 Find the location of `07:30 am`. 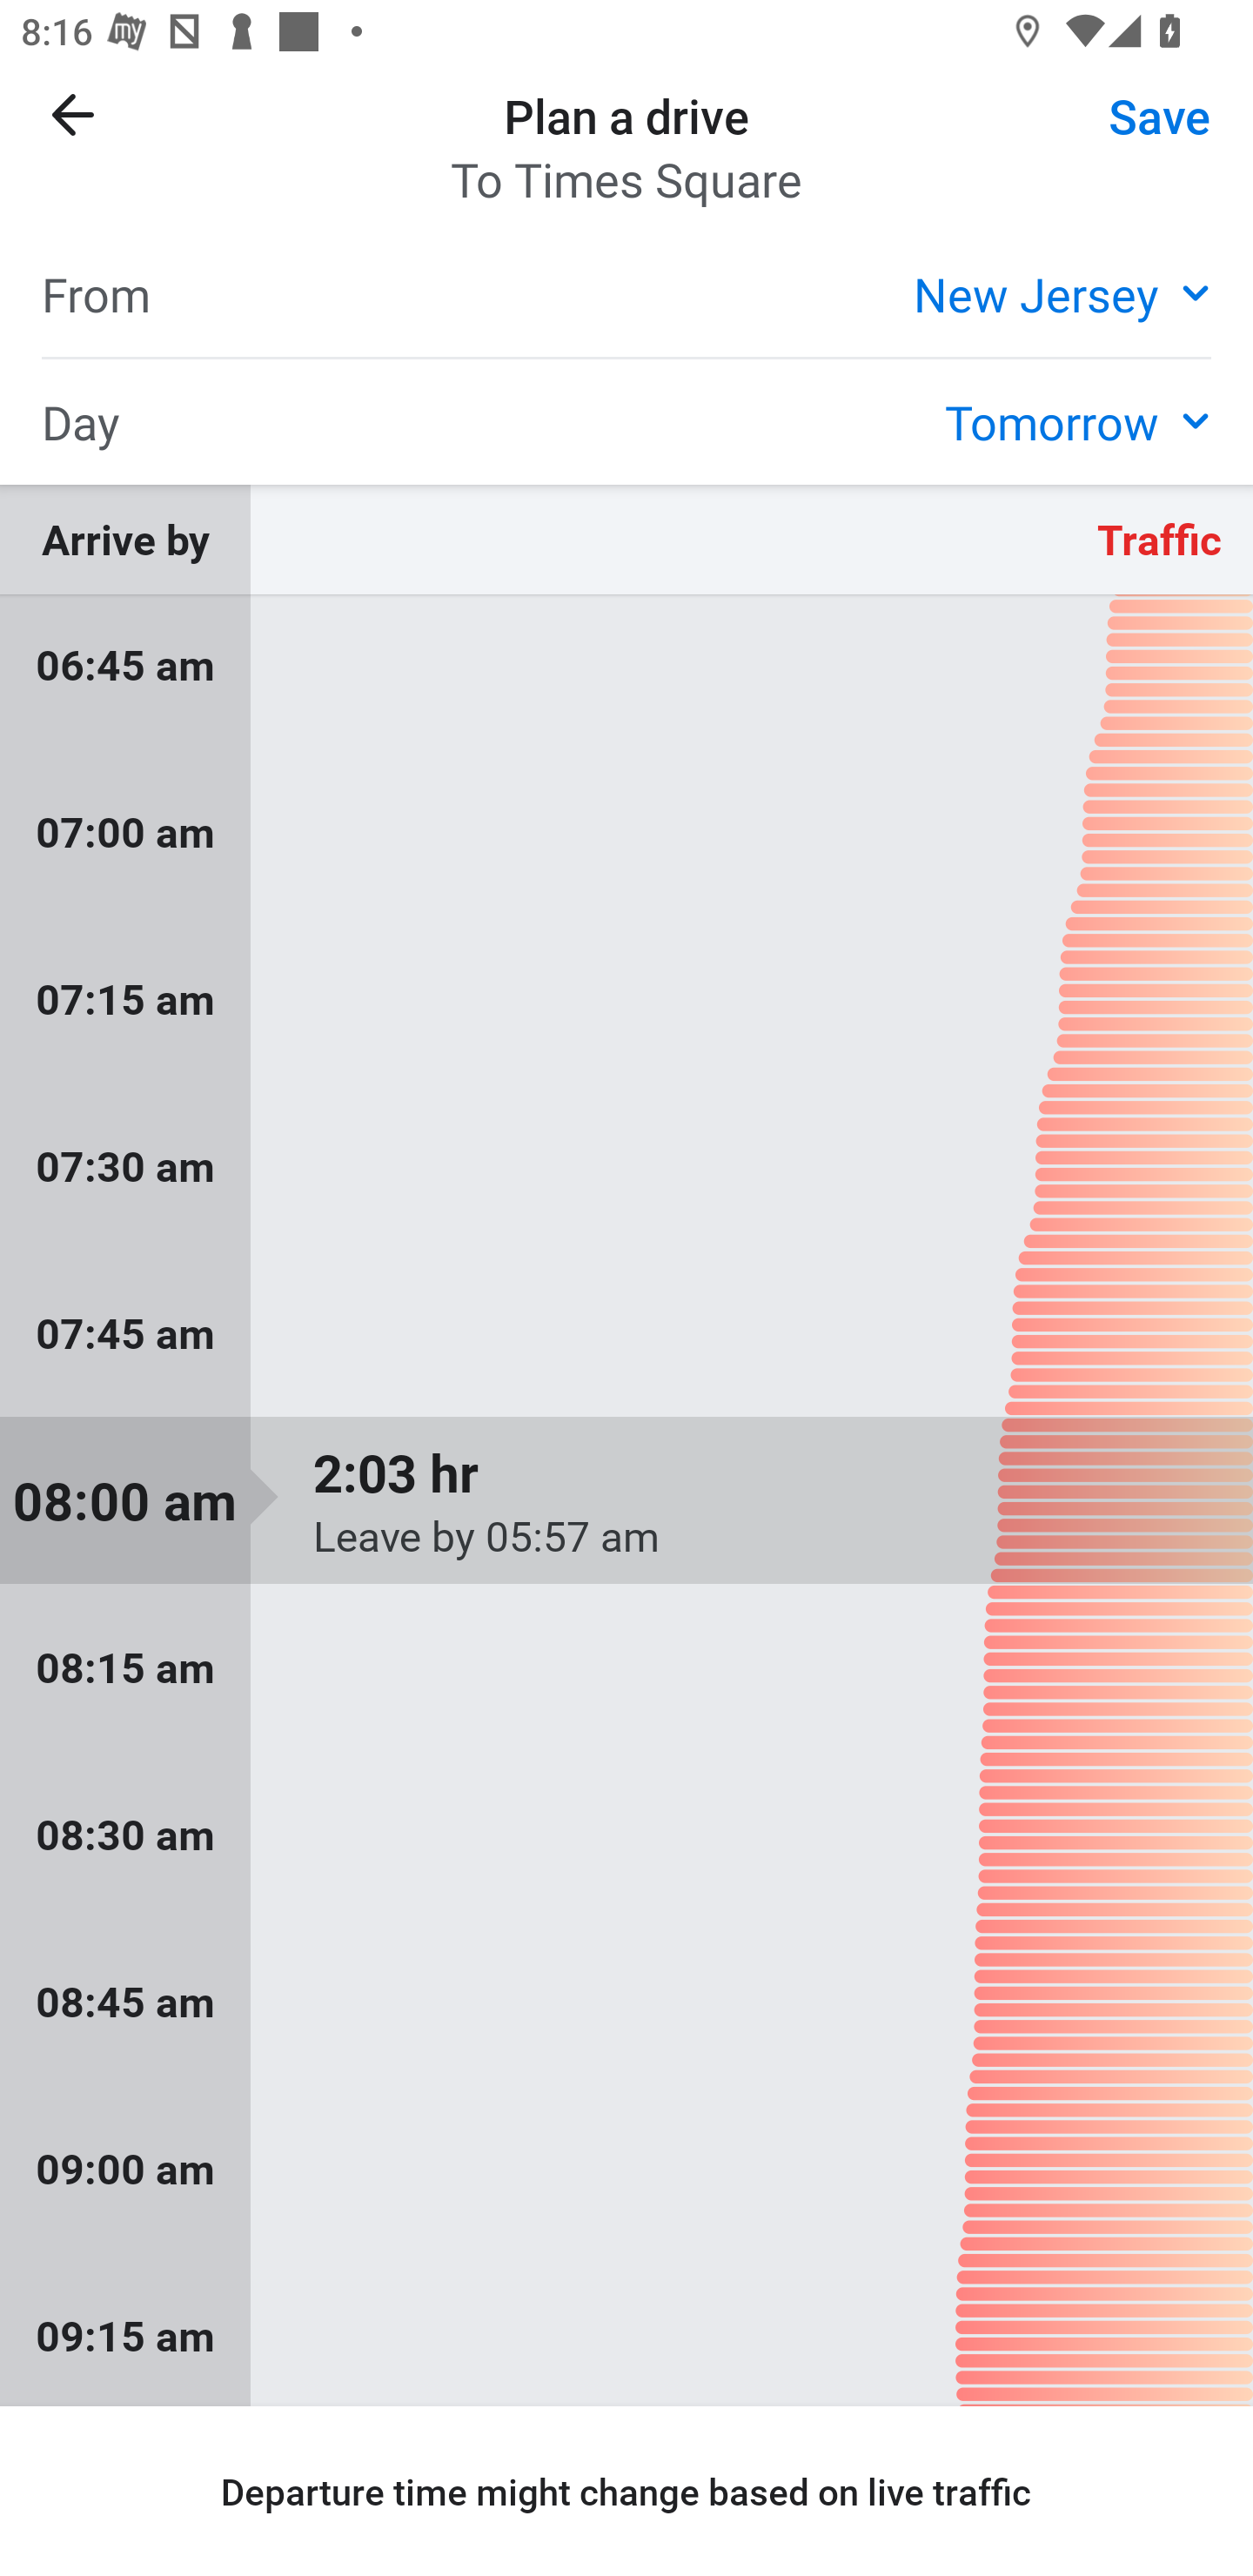

07:30 am is located at coordinates (626, 1165).